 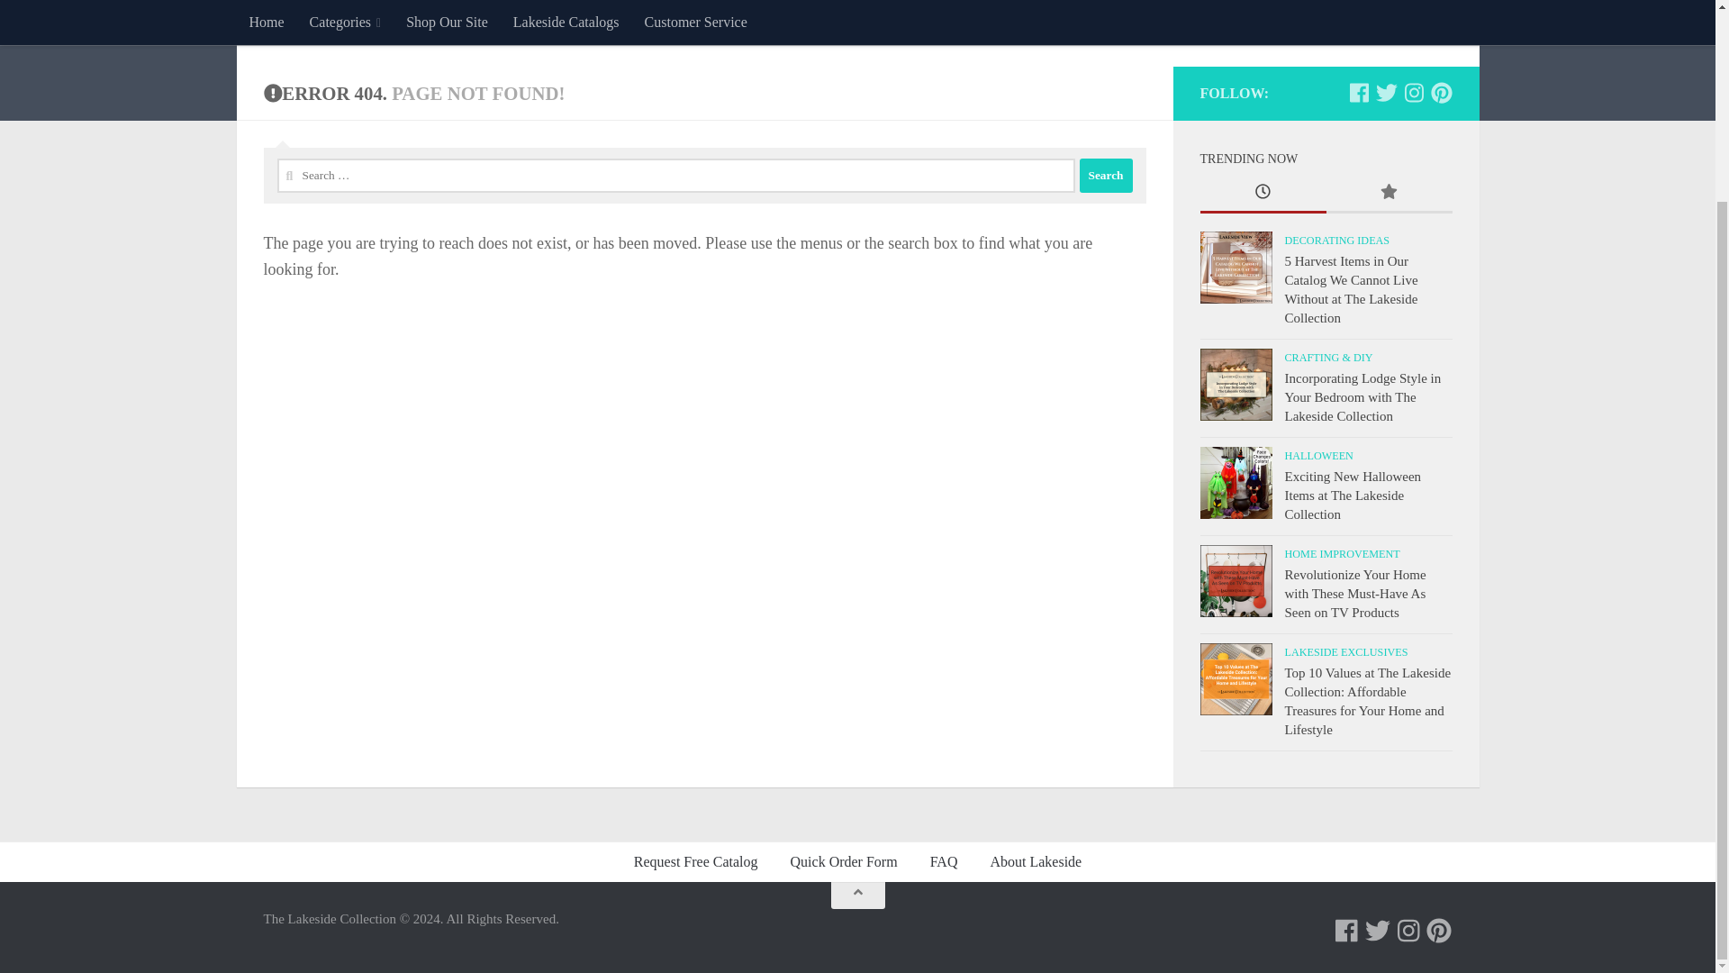 What do you see at coordinates (1441, 92) in the screenshot?
I see `Follow Us On Pinterest` at bounding box center [1441, 92].